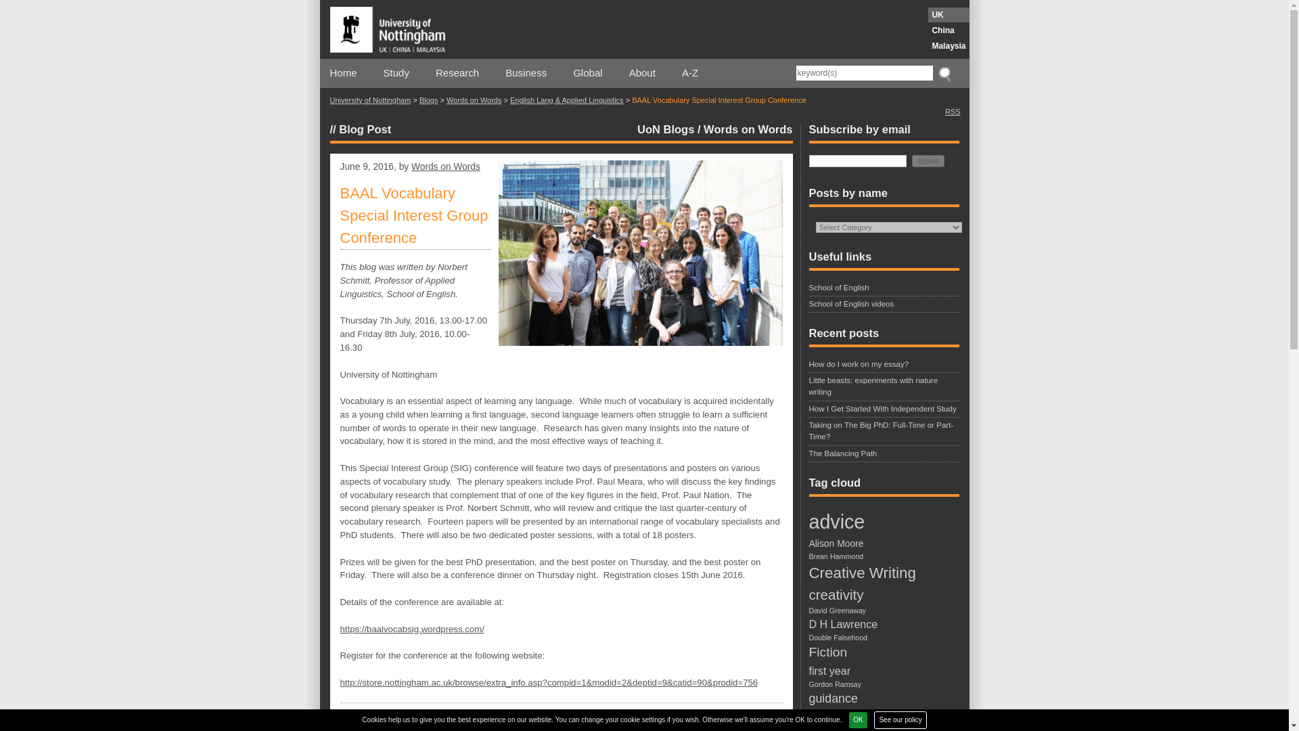 The width and height of the screenshot is (1299, 731). What do you see at coordinates (949, 46) in the screenshot?
I see `Malaysia` at bounding box center [949, 46].